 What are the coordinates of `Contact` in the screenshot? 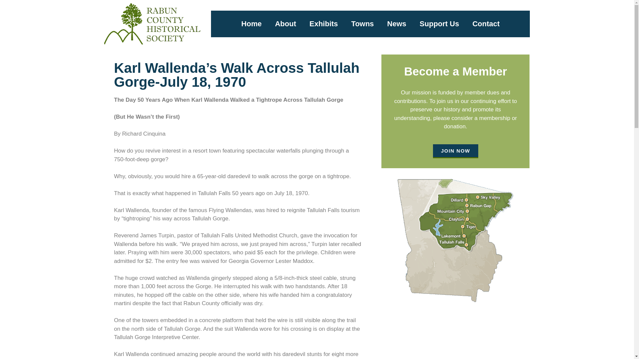 It's located at (486, 24).